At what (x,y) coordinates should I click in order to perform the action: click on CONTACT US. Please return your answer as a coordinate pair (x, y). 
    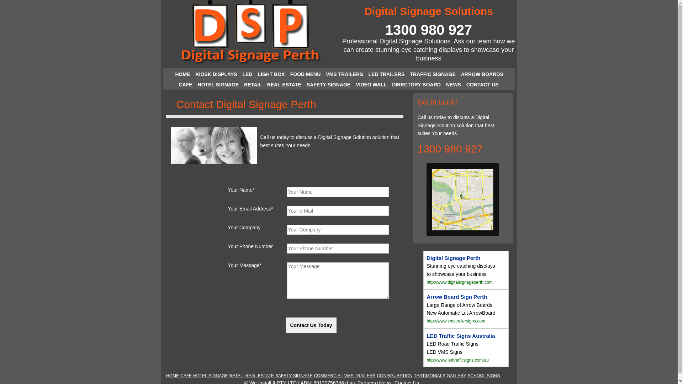
    Looking at the image, I should click on (483, 85).